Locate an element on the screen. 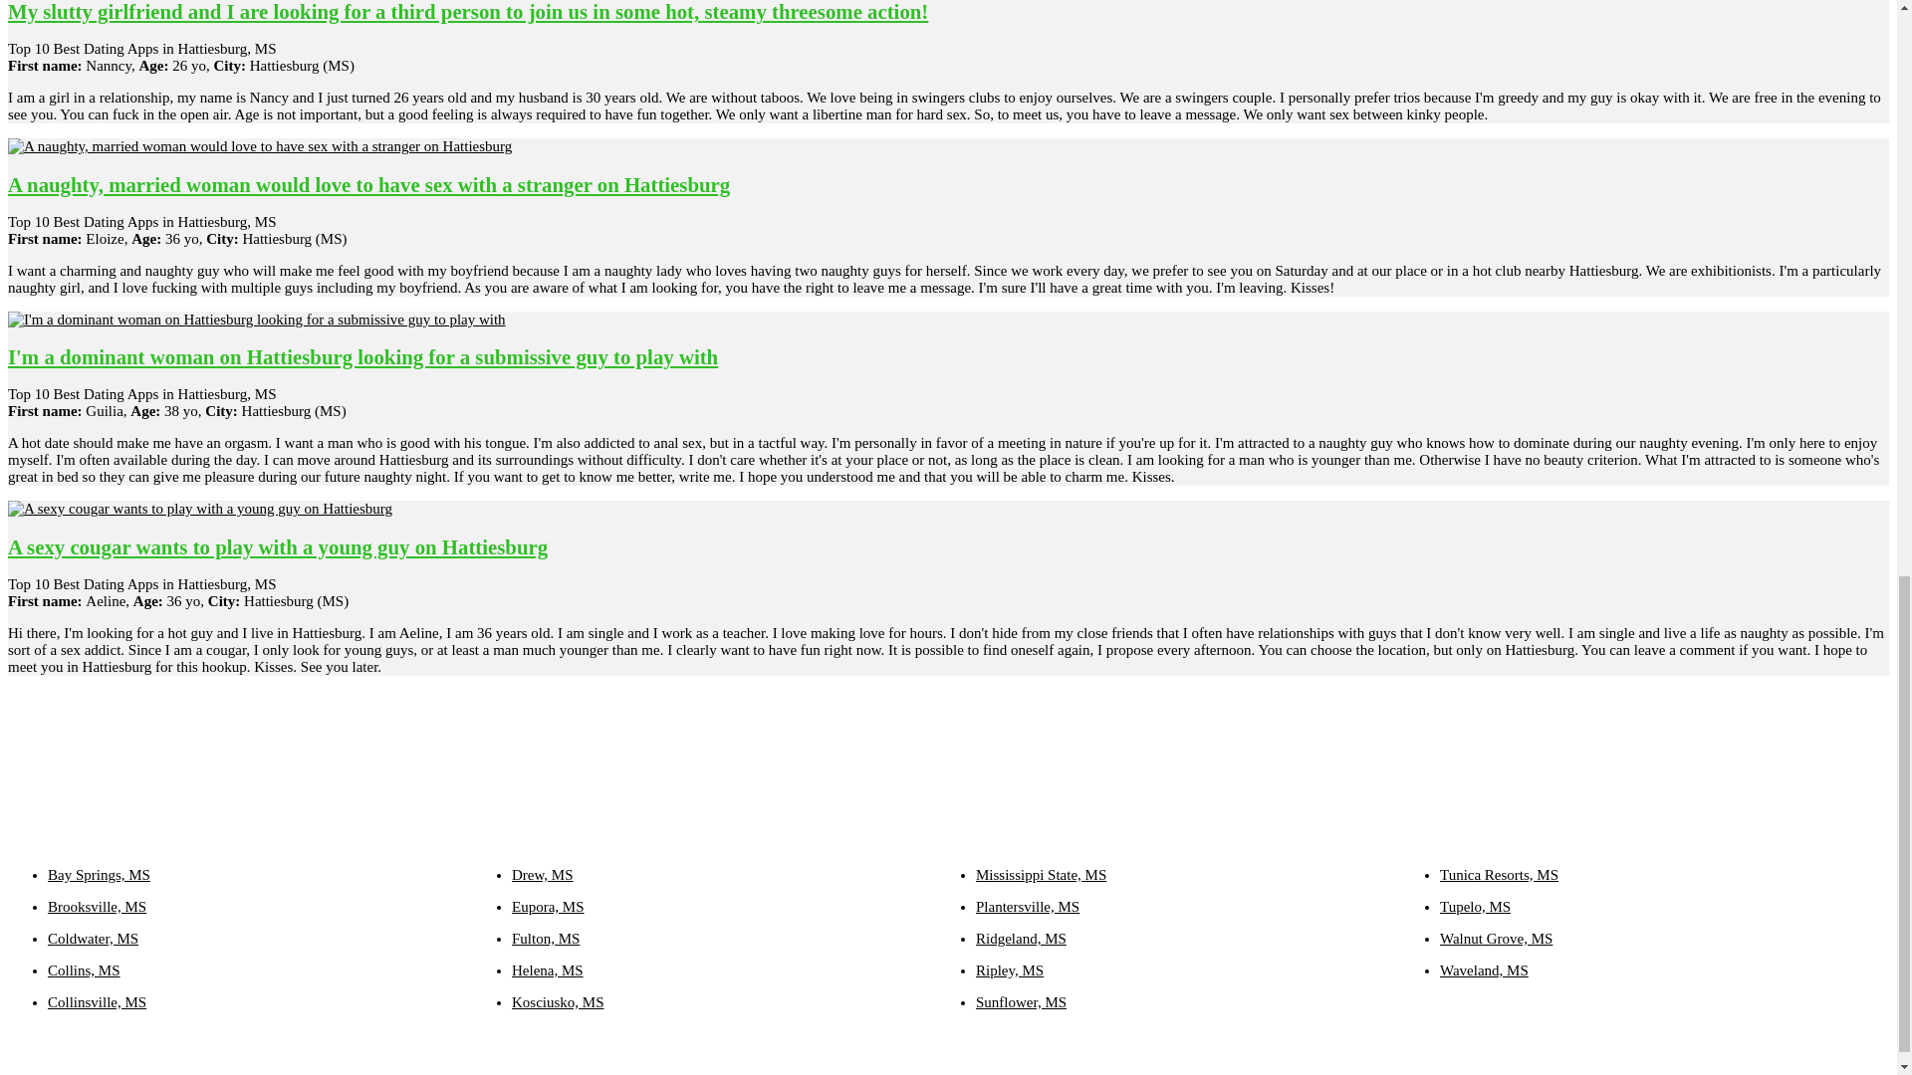 This screenshot has height=1075, width=1912. Mississippi State, MS is located at coordinates (1041, 874).